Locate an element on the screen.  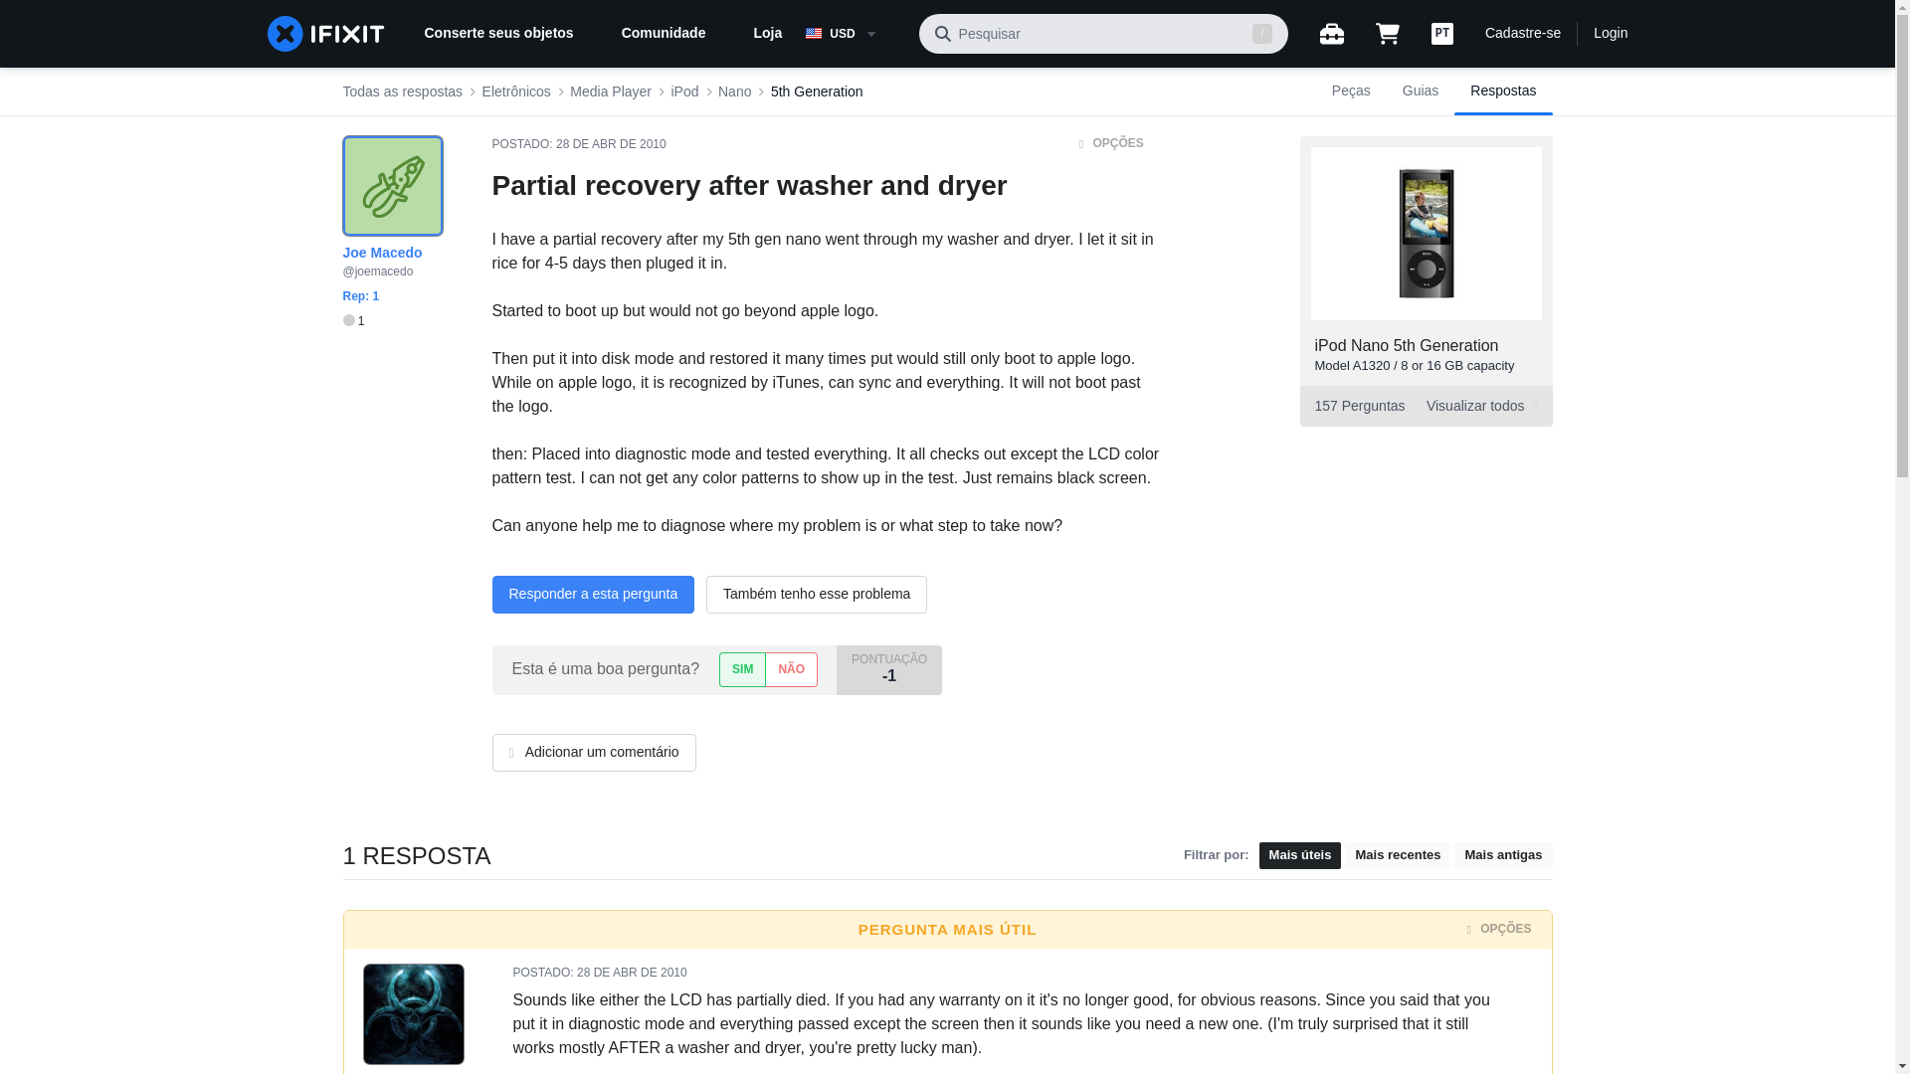
iPod is located at coordinates (684, 91).